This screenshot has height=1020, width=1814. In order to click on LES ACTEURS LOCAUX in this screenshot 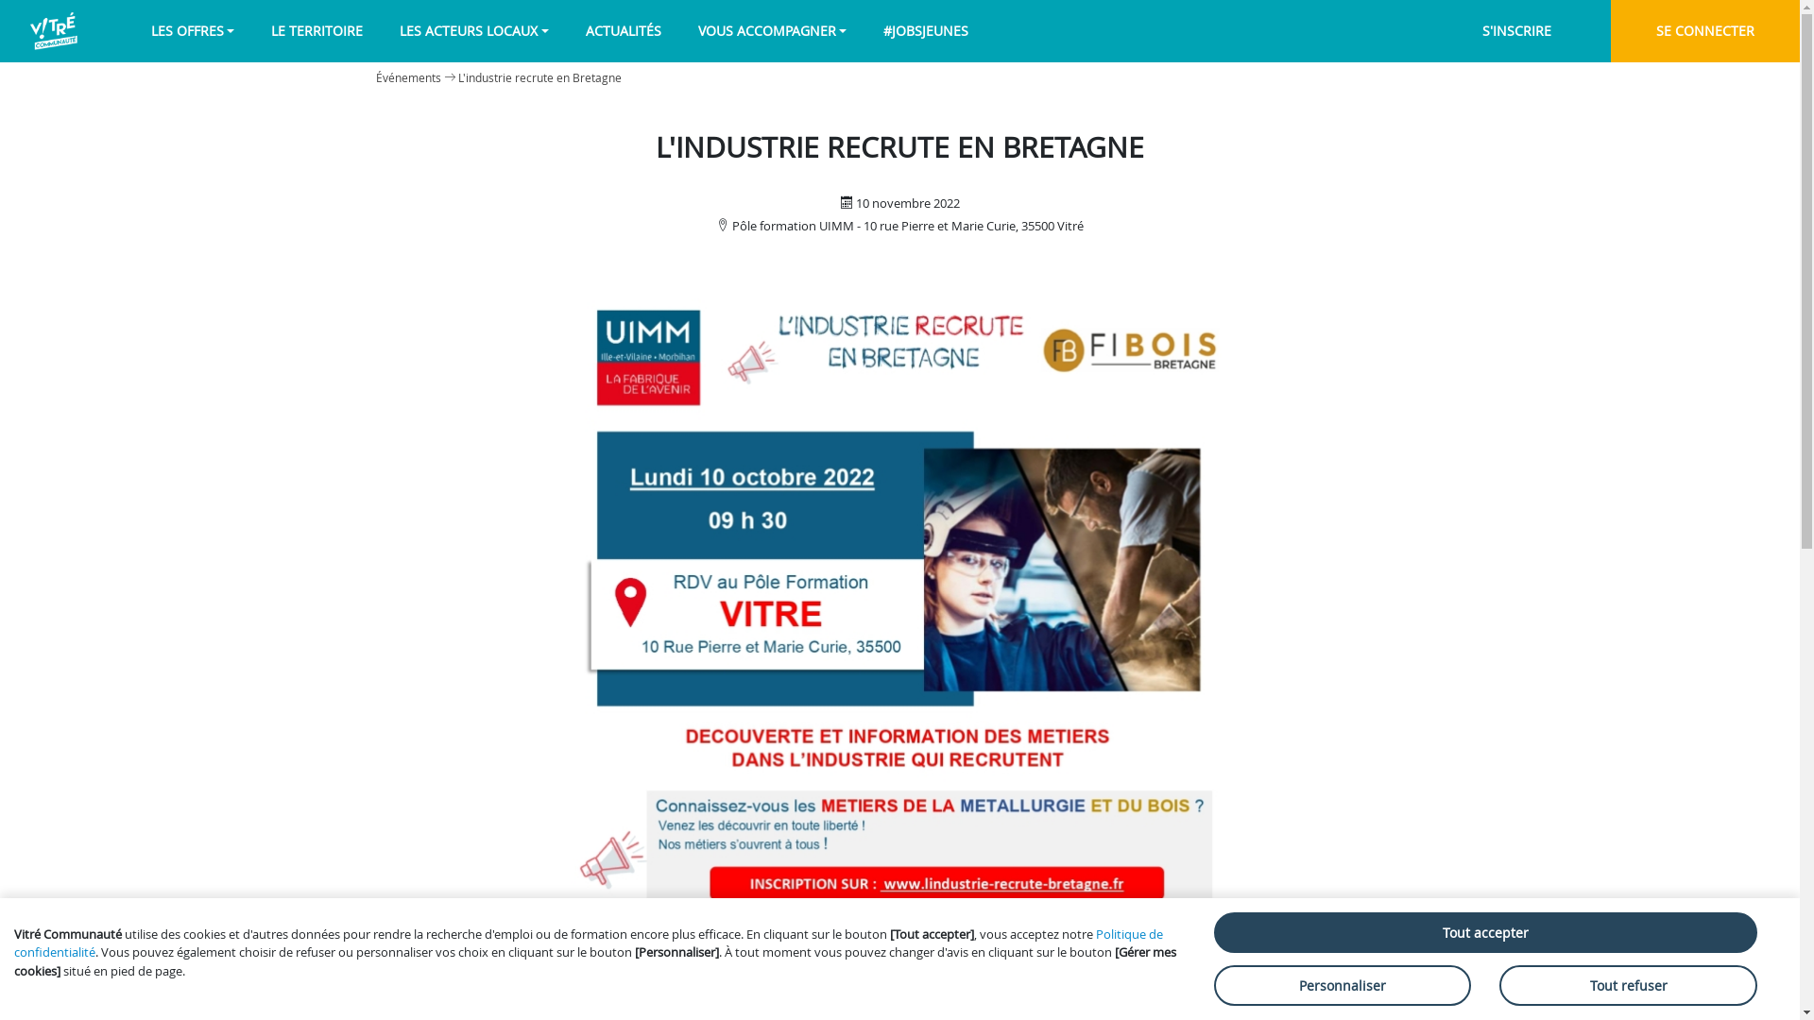, I will do `click(474, 30)`.